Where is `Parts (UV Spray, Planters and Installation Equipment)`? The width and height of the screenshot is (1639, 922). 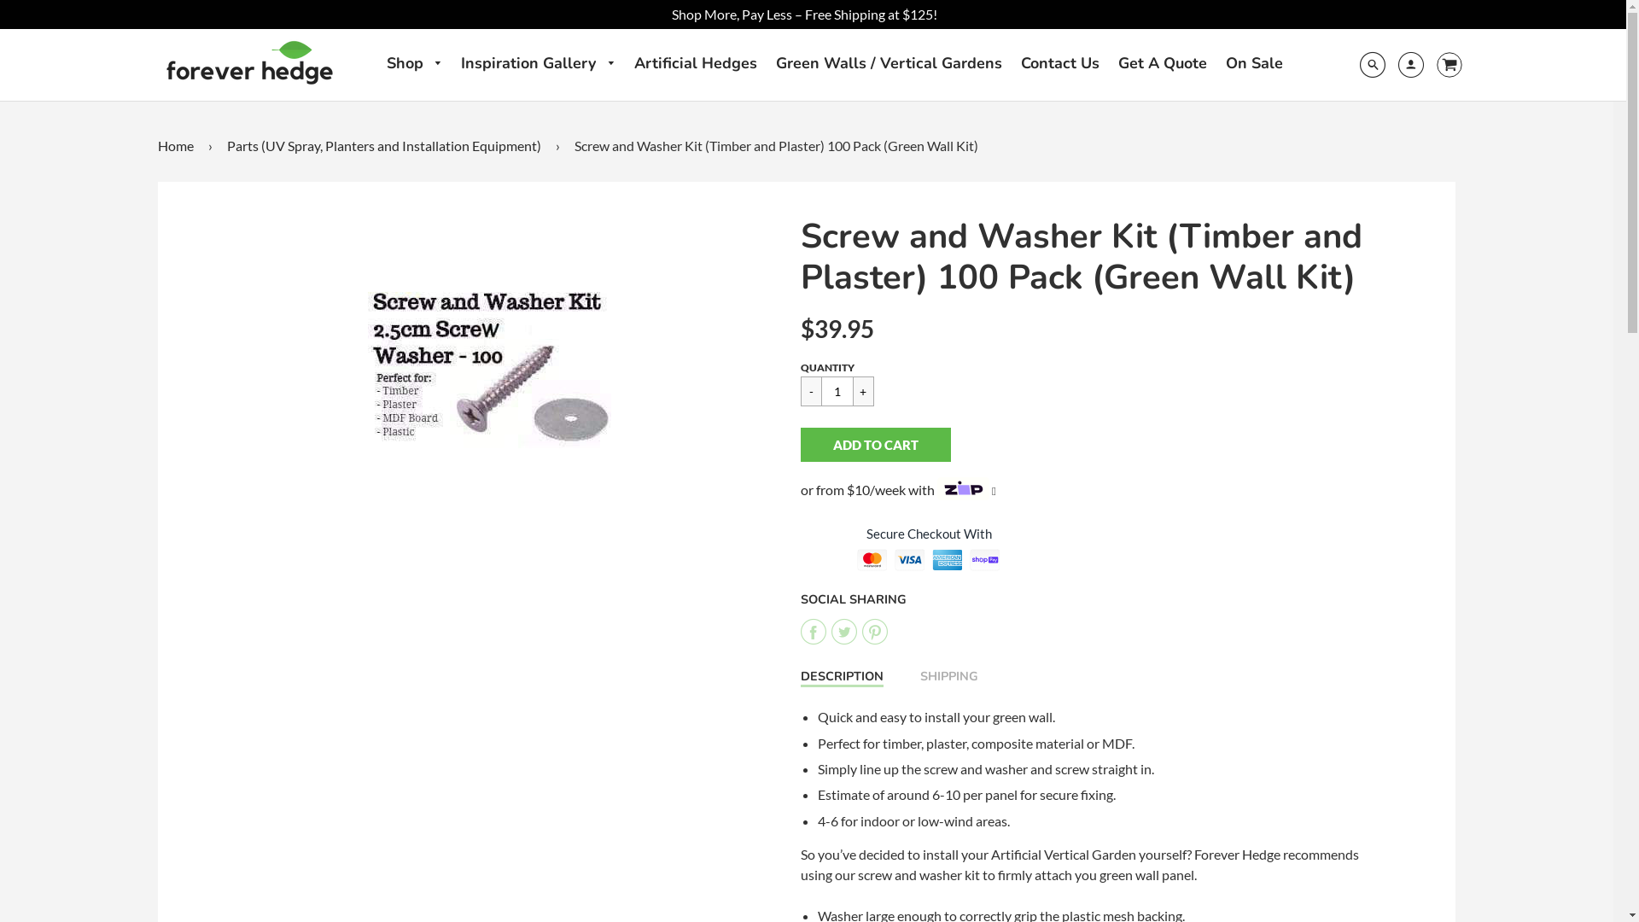 Parts (UV Spray, Planters and Installation Equipment) is located at coordinates (388, 146).